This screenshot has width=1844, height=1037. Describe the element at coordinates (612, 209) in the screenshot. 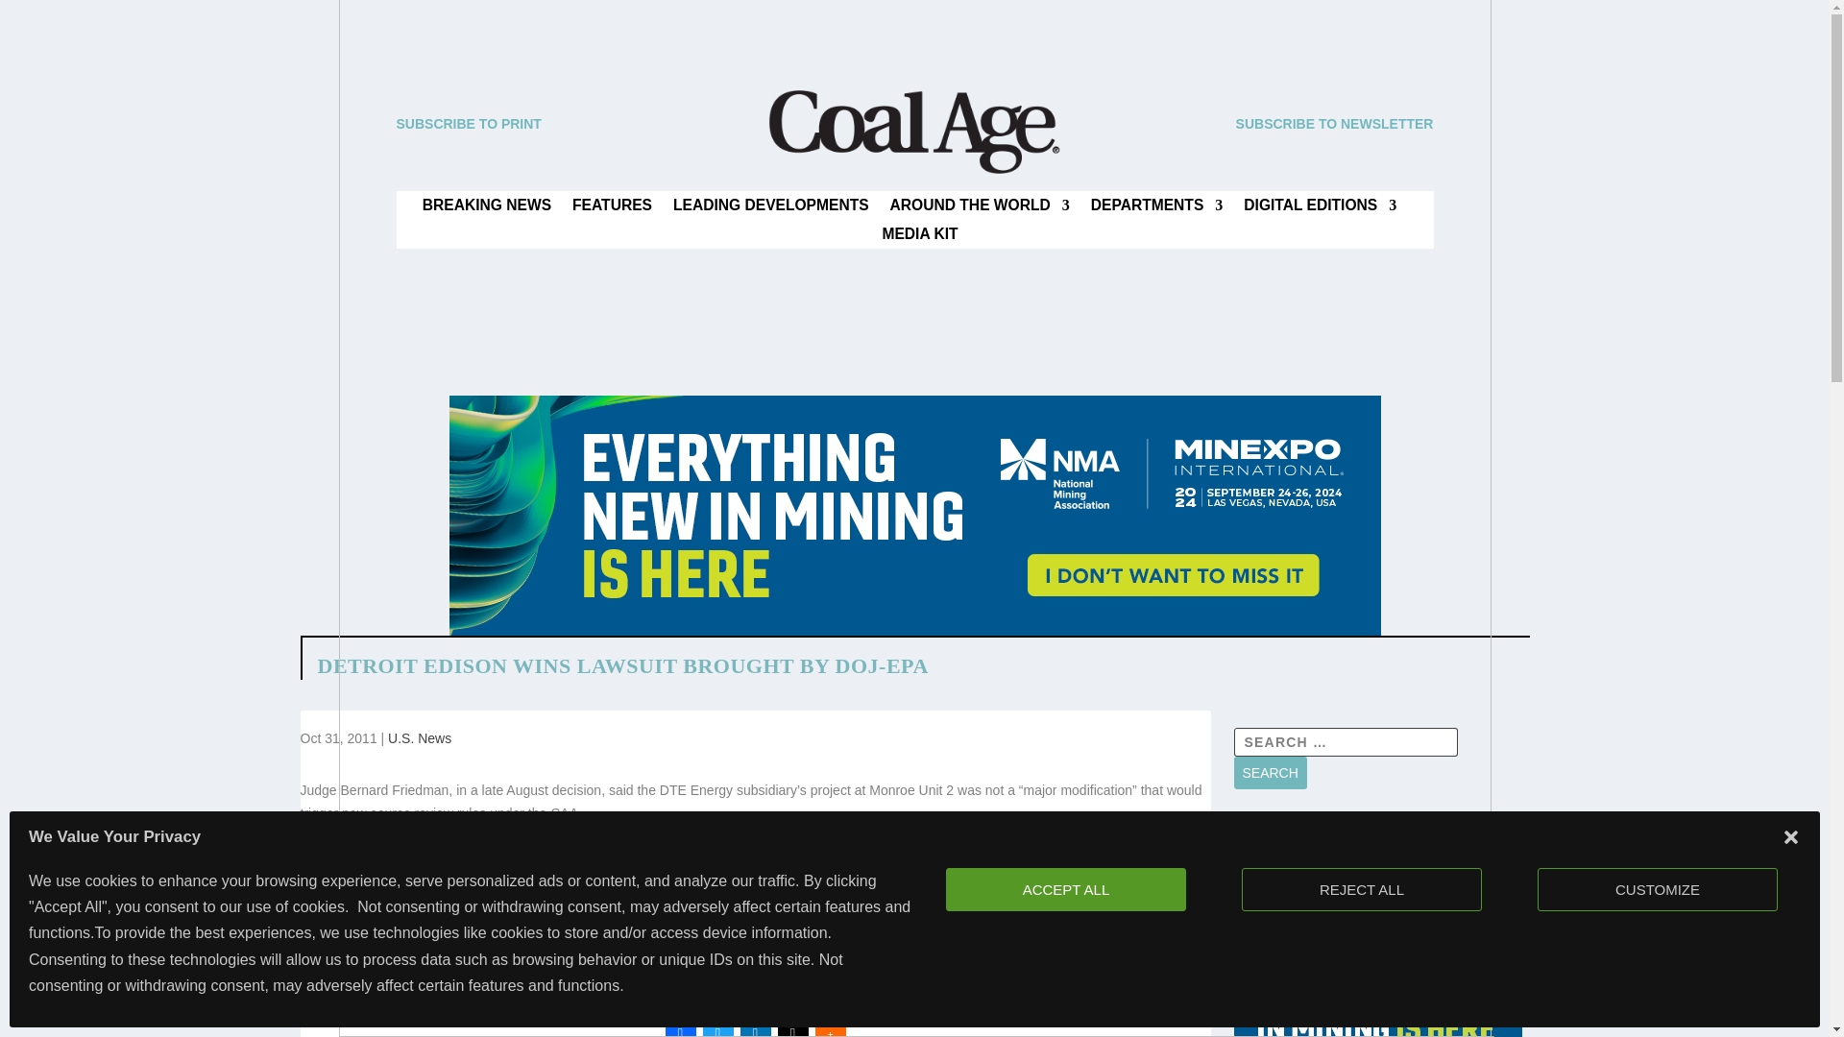

I see `FEATURES` at that location.